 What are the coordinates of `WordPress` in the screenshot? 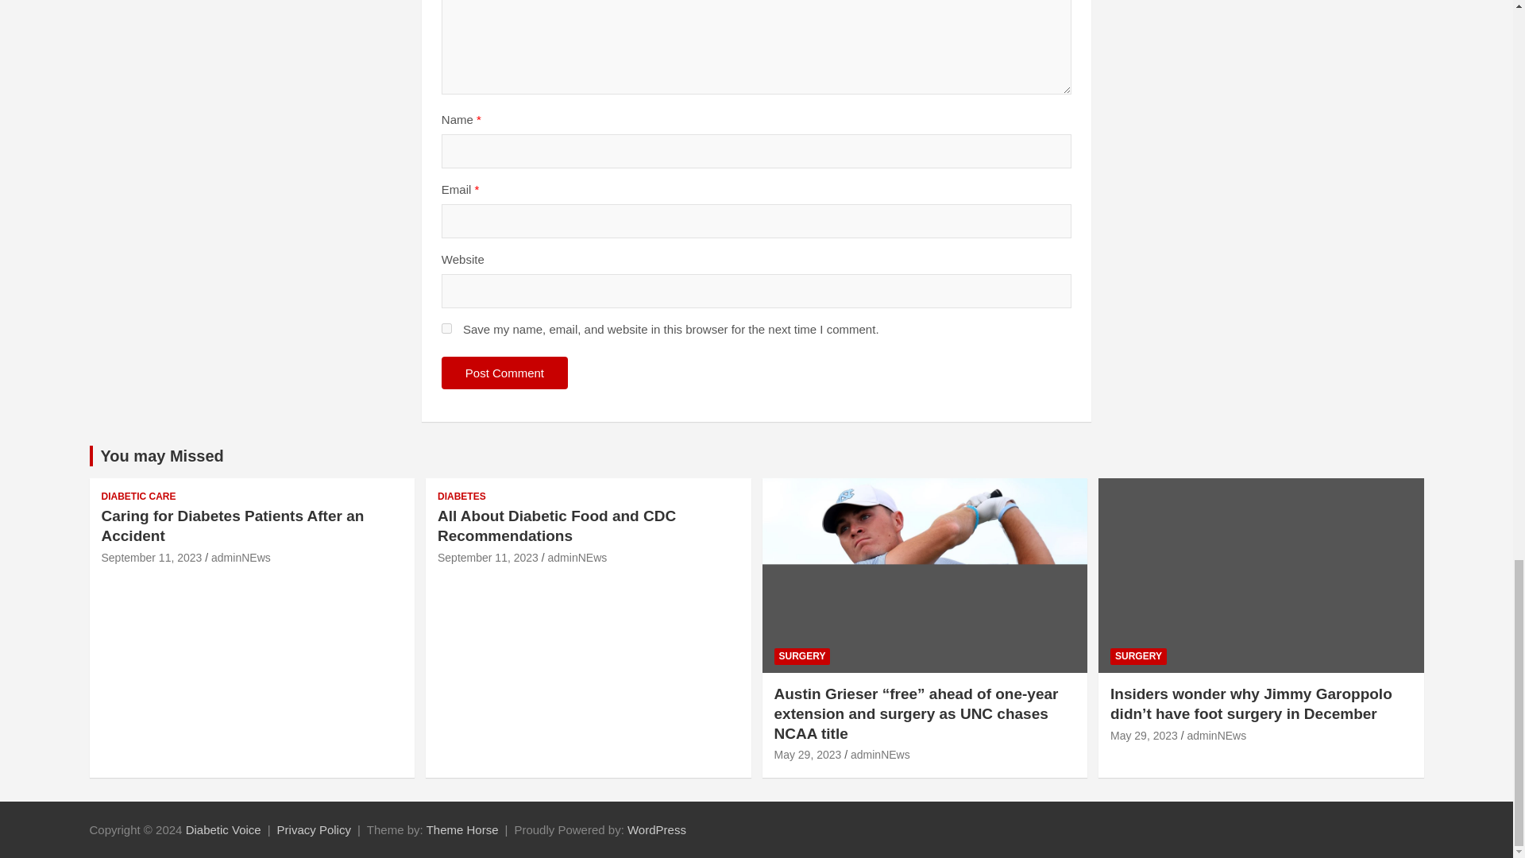 It's located at (656, 829).